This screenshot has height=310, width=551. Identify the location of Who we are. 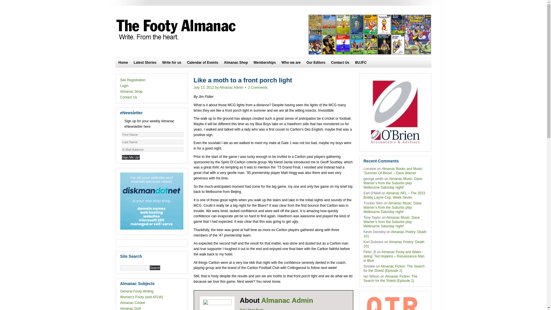
(291, 63).